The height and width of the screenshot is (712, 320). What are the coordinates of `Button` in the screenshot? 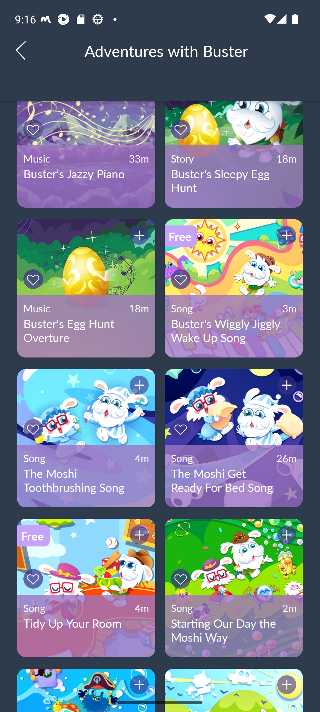 It's located at (138, 237).